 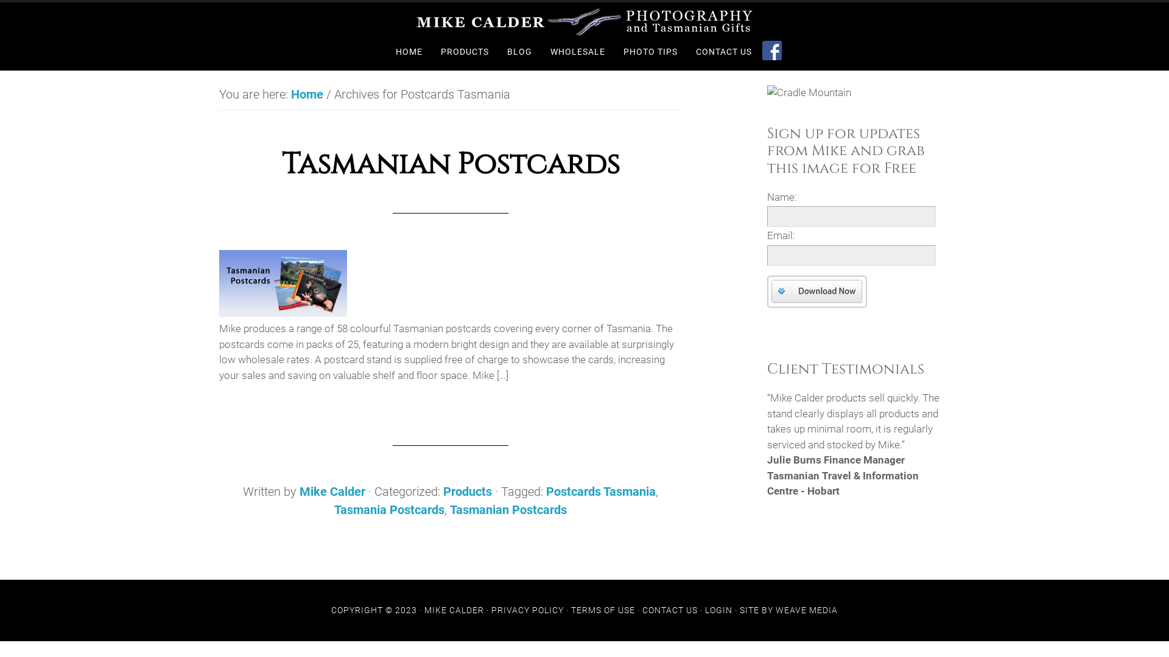 What do you see at coordinates (601, 492) in the screenshot?
I see `Postcards Tasmania` at bounding box center [601, 492].